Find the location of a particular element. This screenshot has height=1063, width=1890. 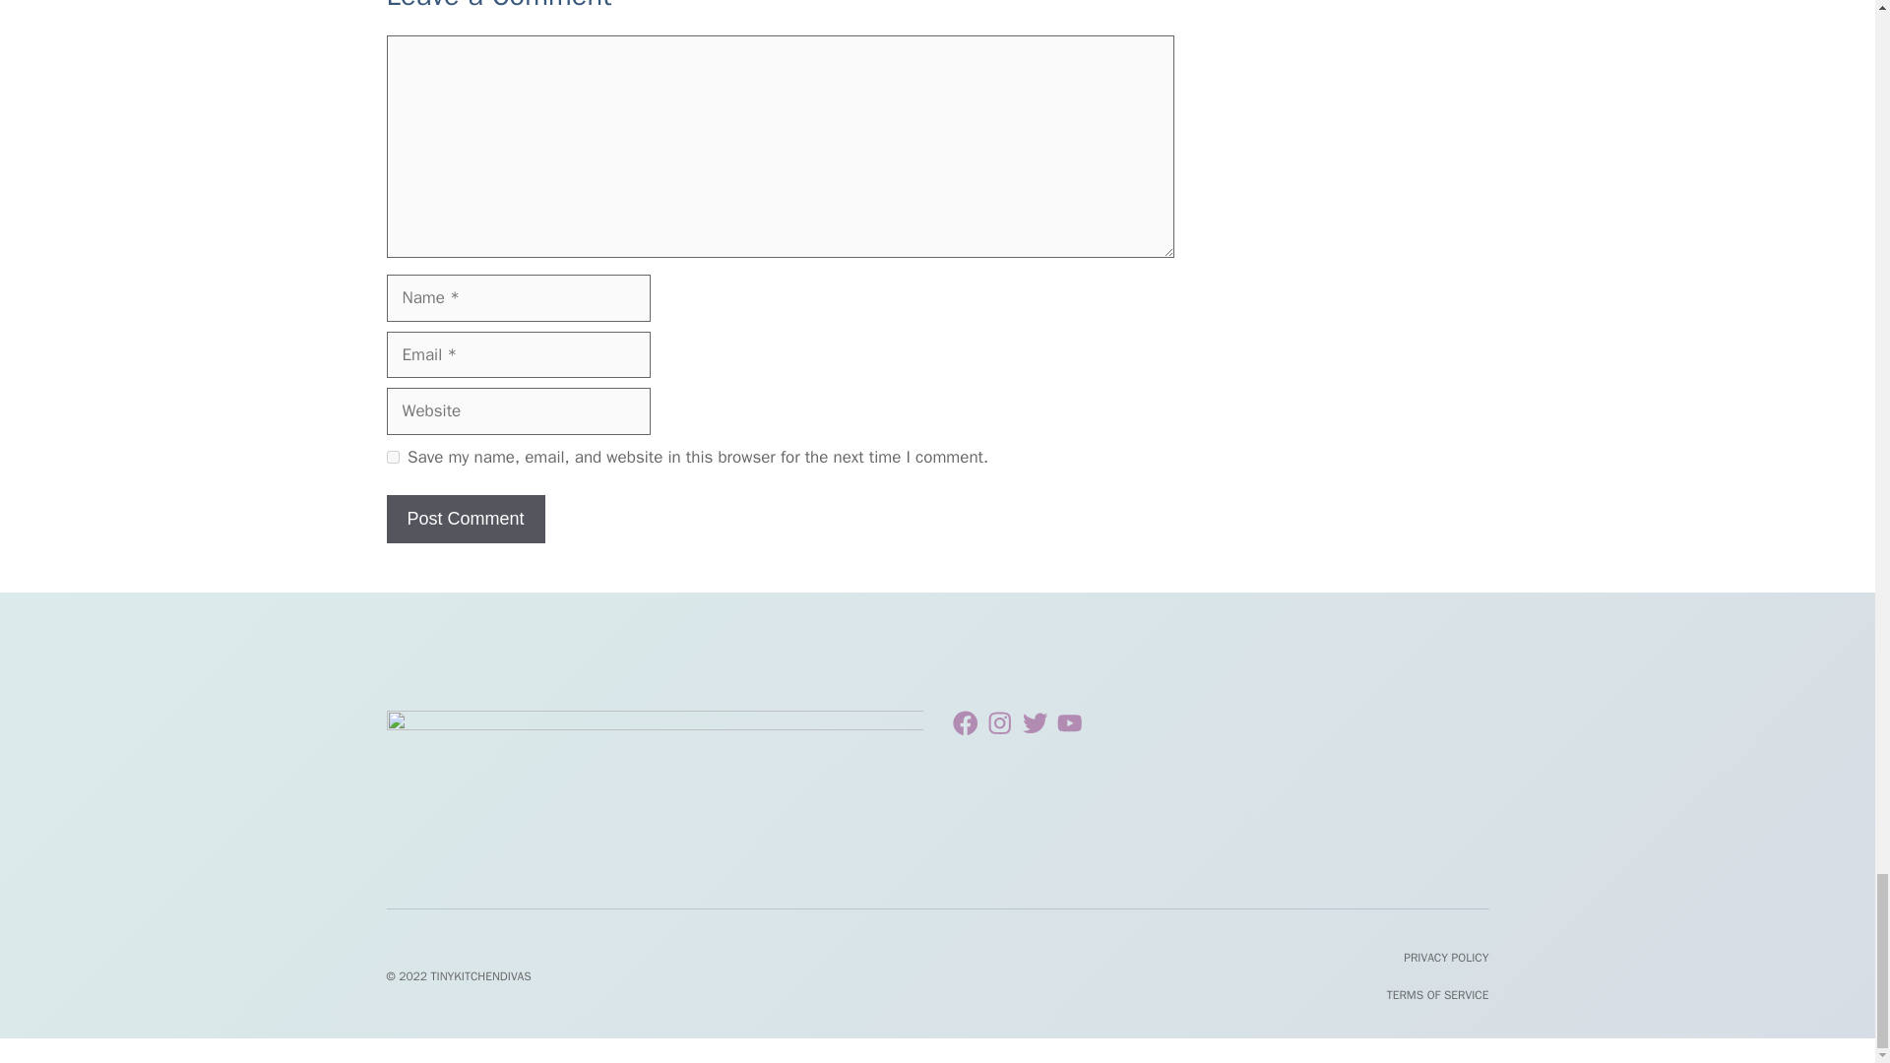

yes is located at coordinates (392, 457).